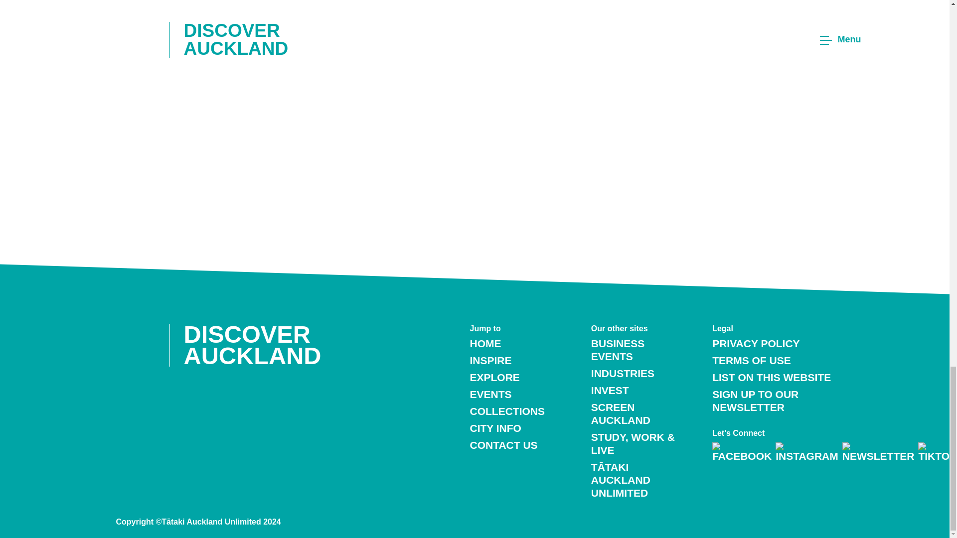 Image resolution: width=957 pixels, height=538 pixels. I want to click on EXPLORE, so click(494, 377).